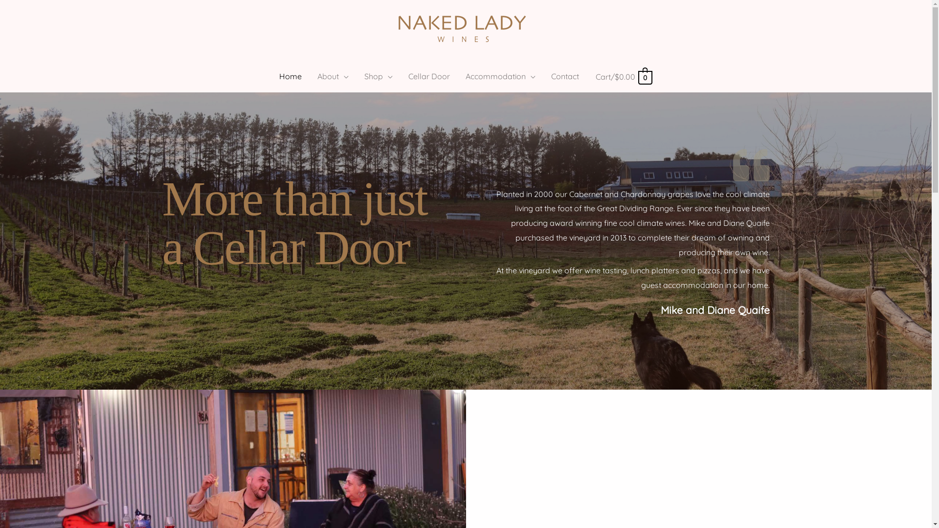  Describe the element at coordinates (379, 76) in the screenshot. I see `Shop` at that location.